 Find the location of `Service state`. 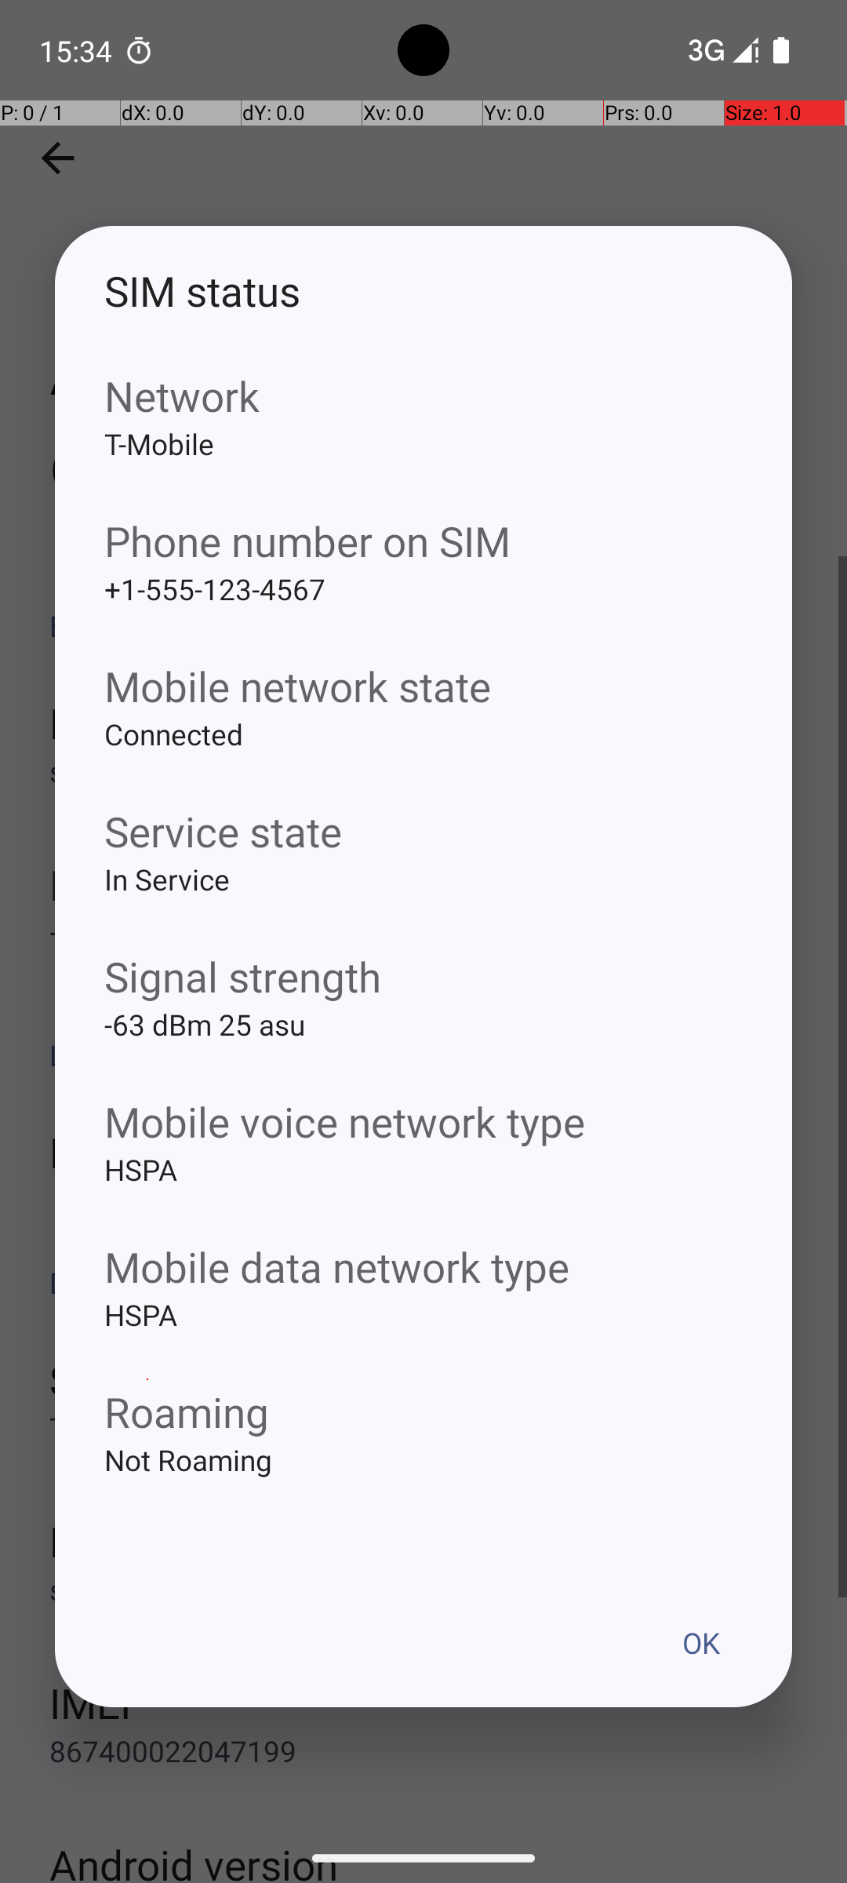

Service state is located at coordinates (423, 832).